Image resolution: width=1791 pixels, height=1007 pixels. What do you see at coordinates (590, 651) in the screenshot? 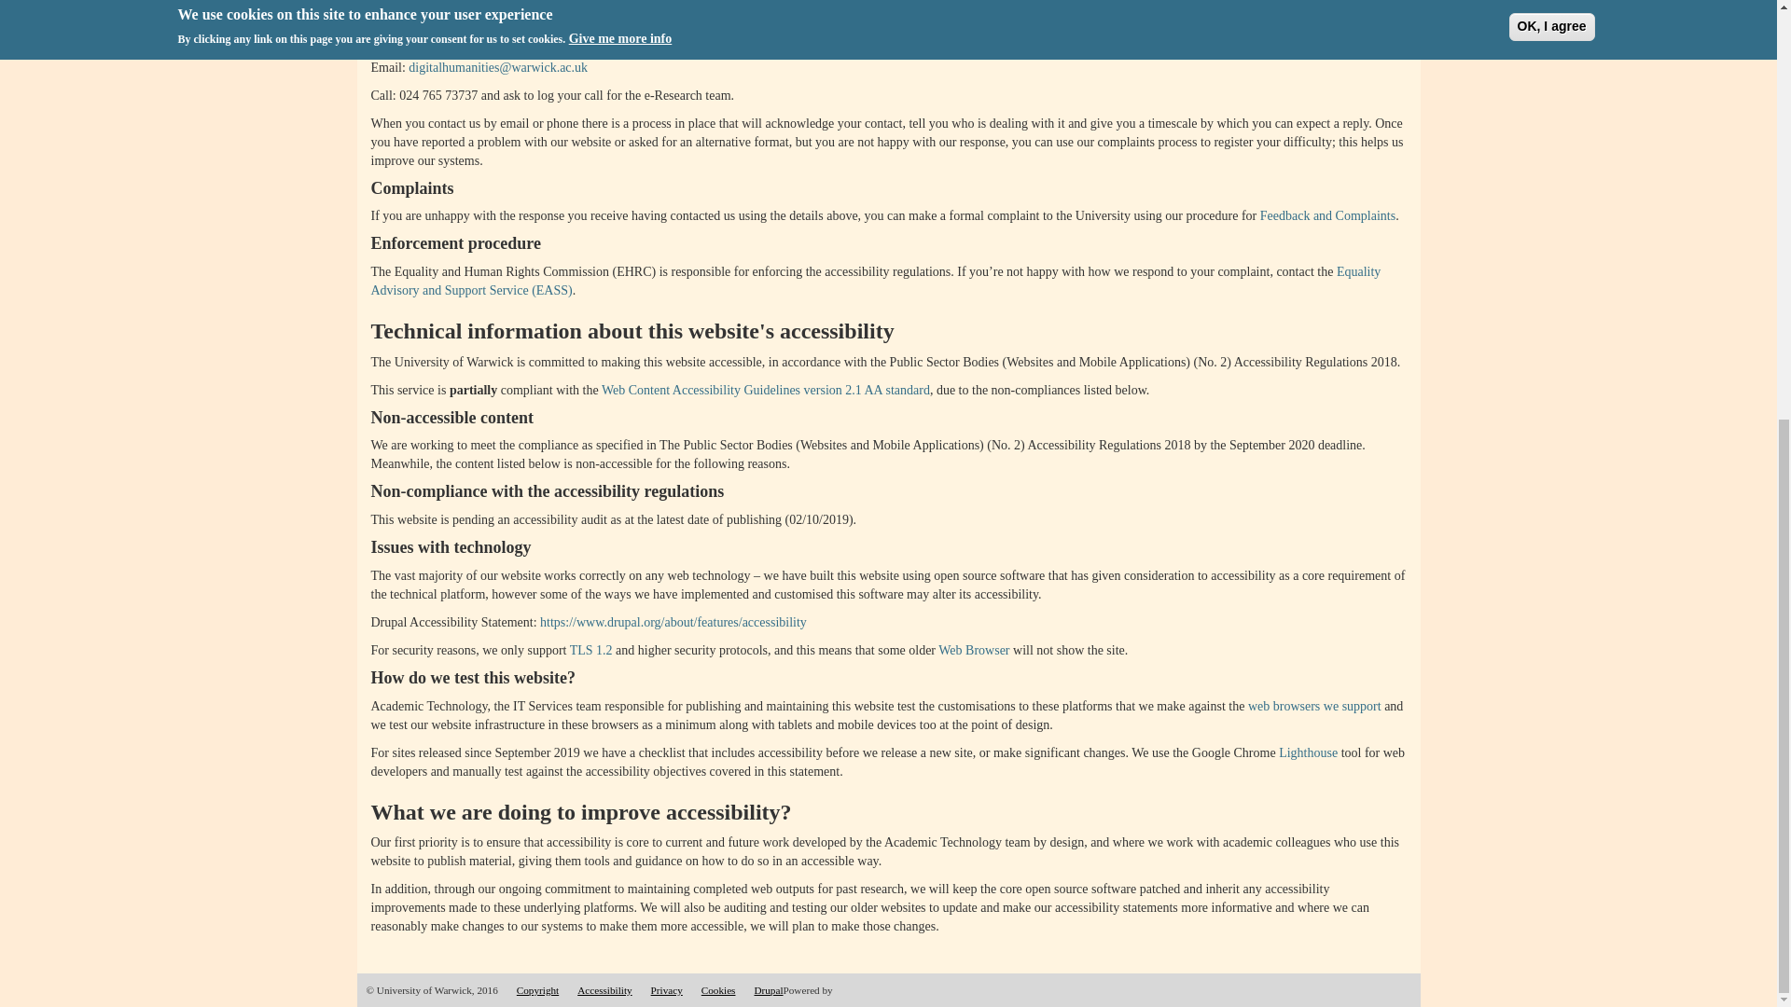
I see `TLS 1.2` at bounding box center [590, 651].